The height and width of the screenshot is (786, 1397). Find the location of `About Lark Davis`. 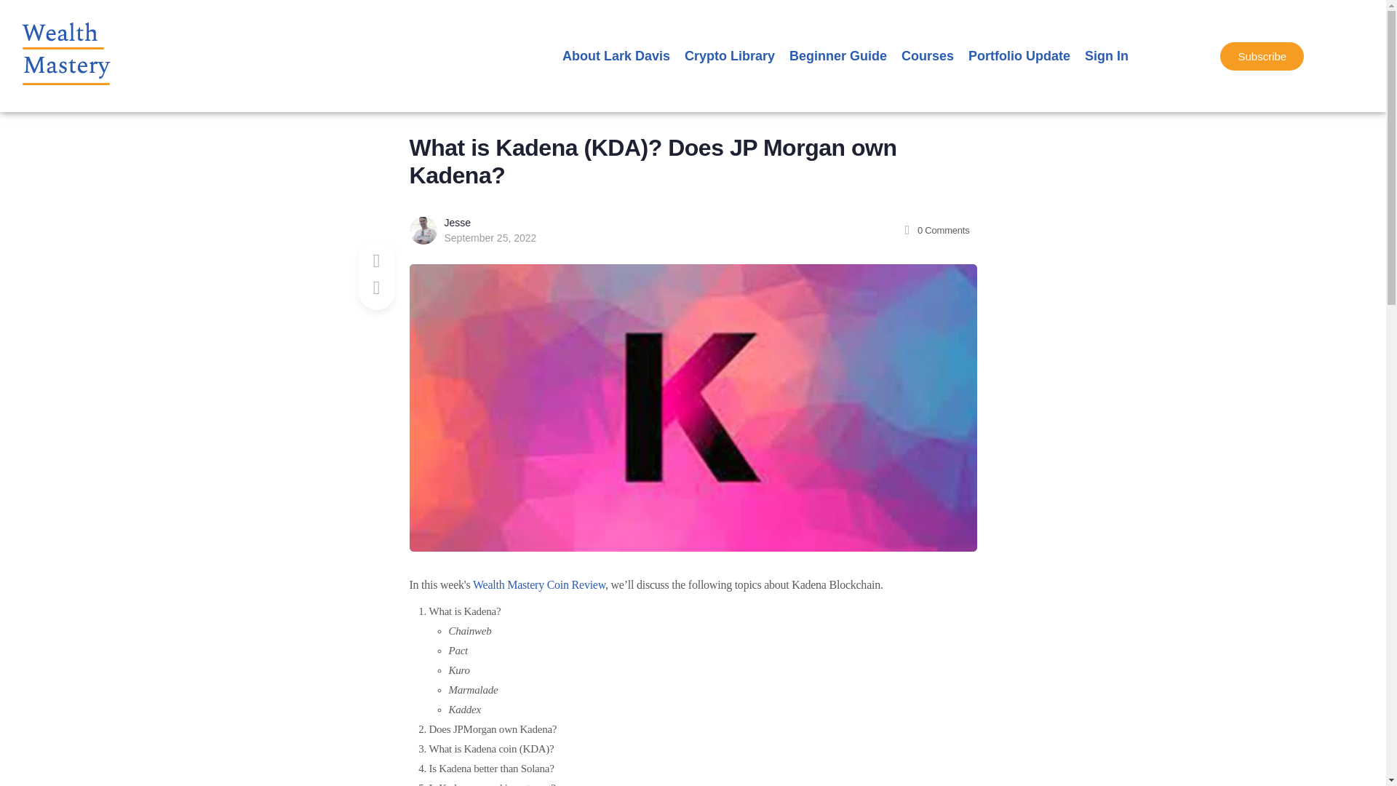

About Lark Davis is located at coordinates (616, 56).